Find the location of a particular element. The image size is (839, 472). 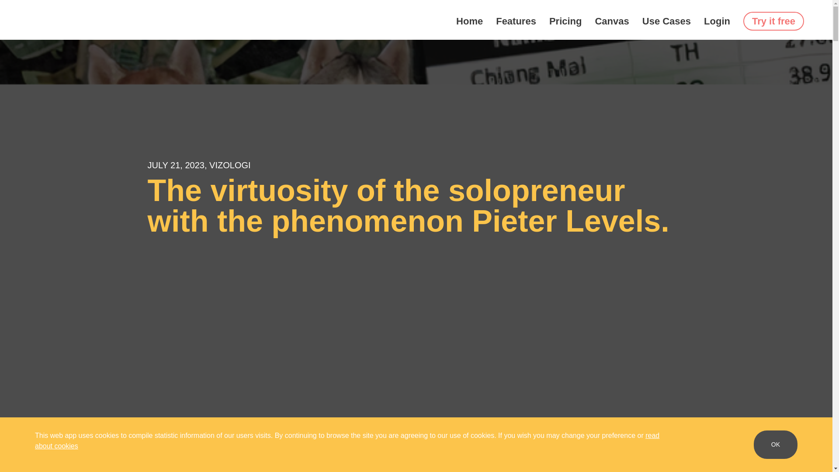

read about cookies is located at coordinates (347, 441).